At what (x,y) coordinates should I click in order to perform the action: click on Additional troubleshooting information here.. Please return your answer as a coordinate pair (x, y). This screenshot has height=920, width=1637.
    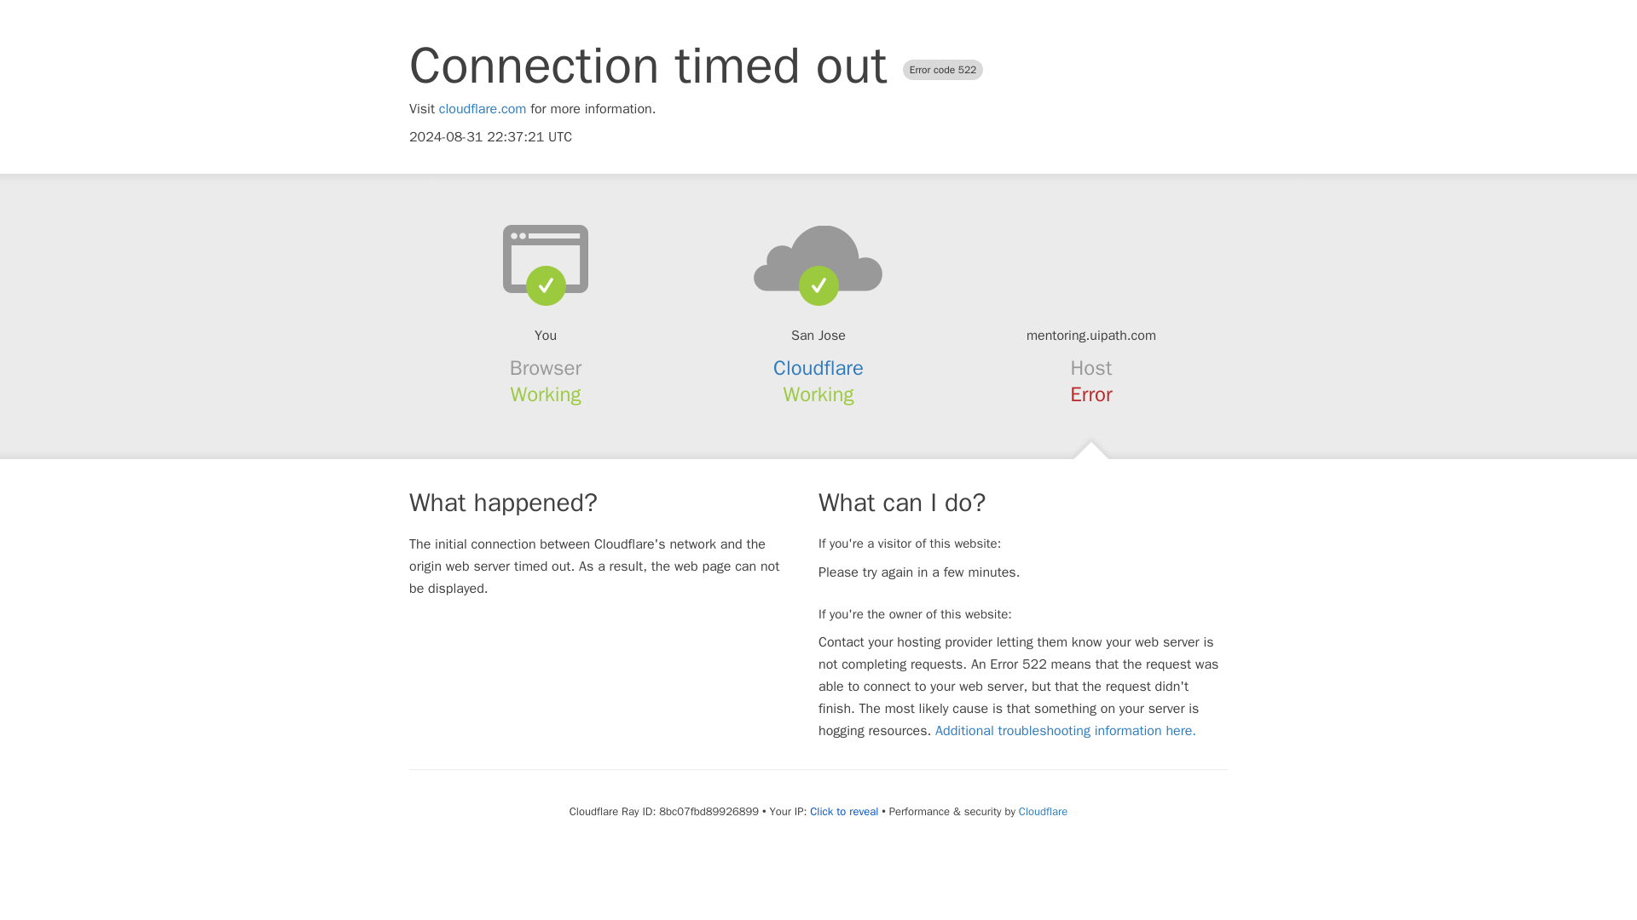
    Looking at the image, I should click on (1066, 731).